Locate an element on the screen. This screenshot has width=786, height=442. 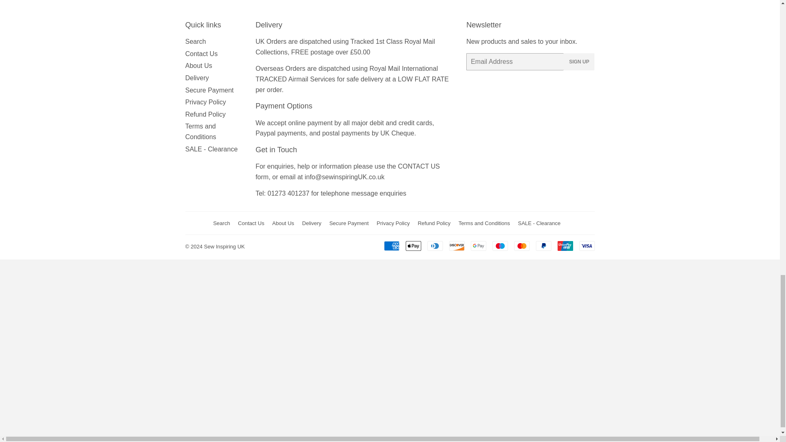
Mastercard is located at coordinates (522, 246).